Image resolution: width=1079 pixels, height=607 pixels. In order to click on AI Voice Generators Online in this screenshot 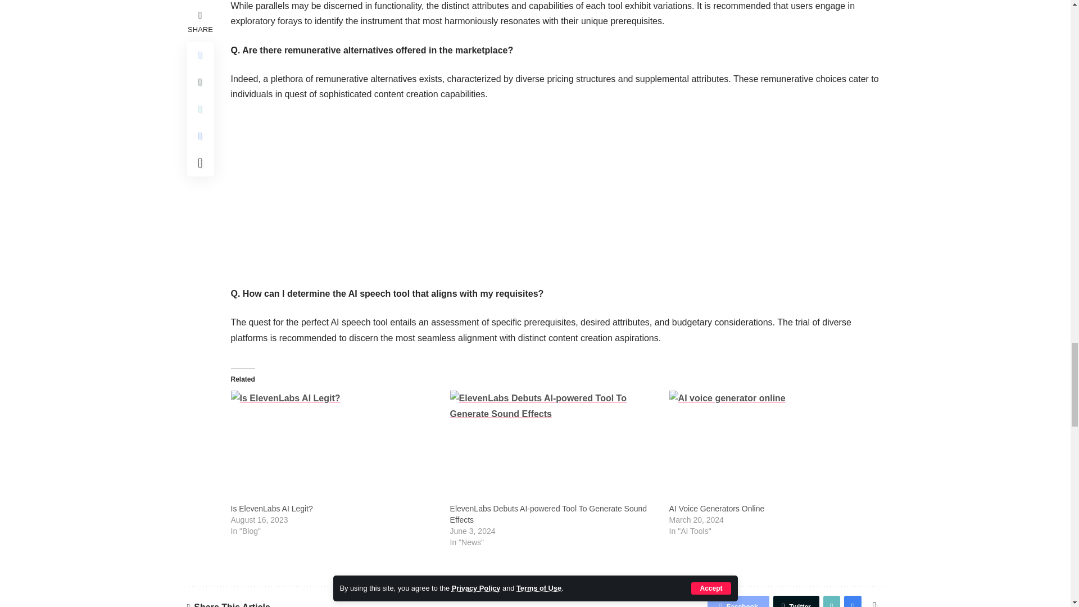, I will do `click(717, 508)`.